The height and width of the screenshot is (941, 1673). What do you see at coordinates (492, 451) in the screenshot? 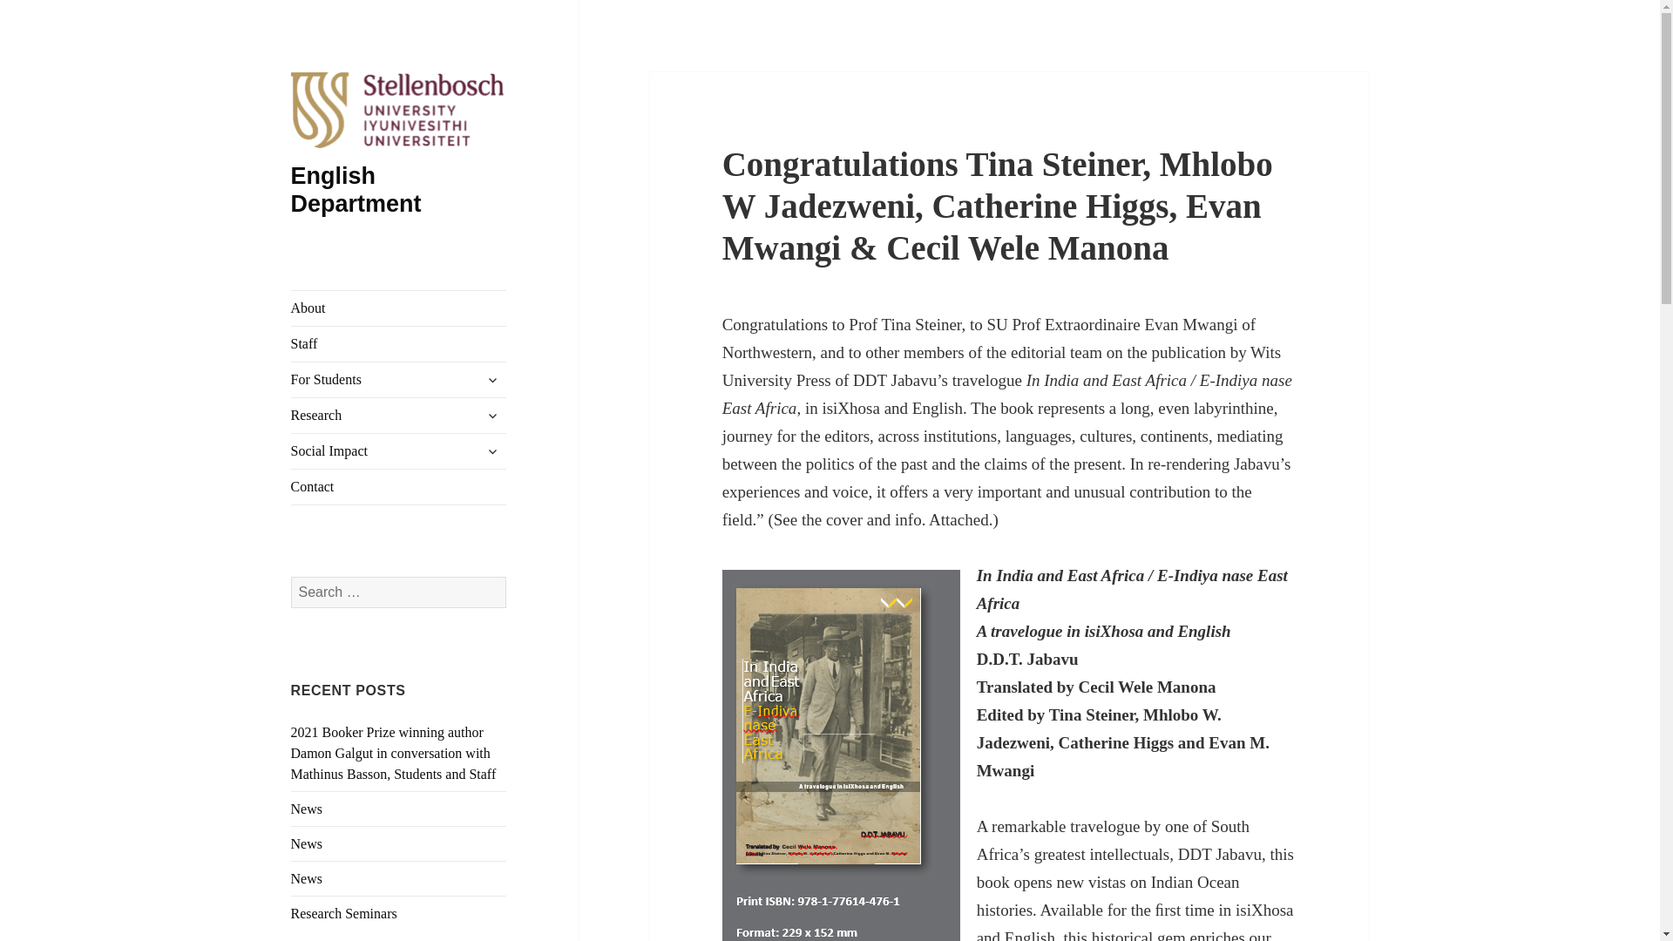
I see `expand child menu` at bounding box center [492, 451].